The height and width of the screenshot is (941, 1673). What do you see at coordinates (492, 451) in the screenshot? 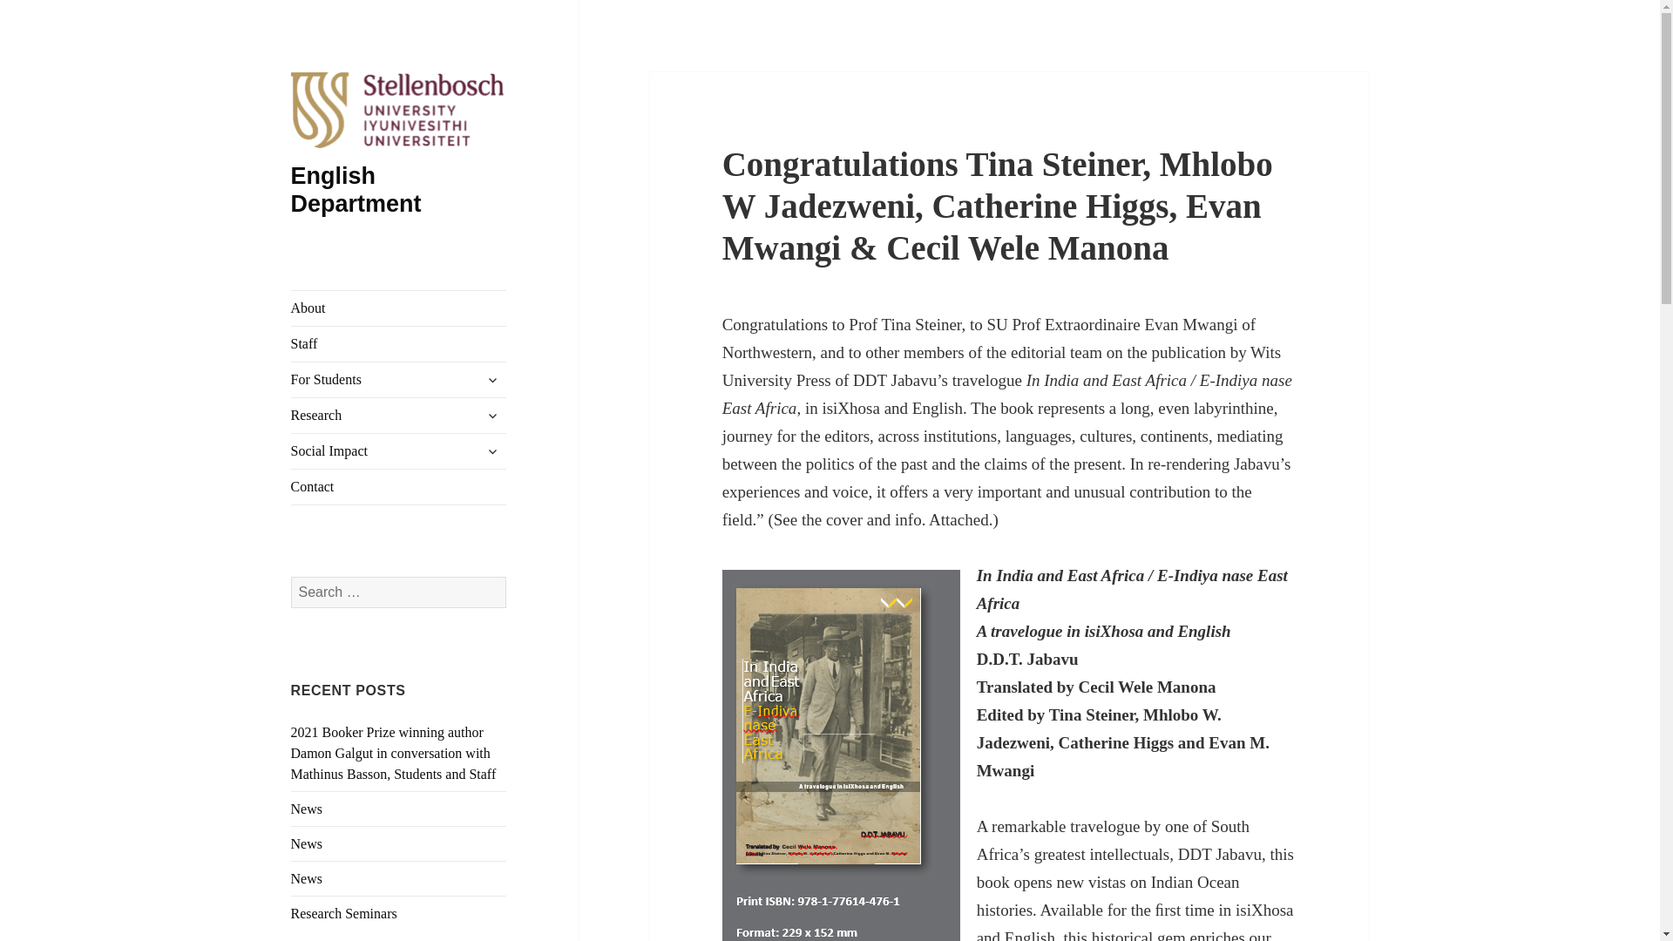
I see `expand child menu` at bounding box center [492, 451].